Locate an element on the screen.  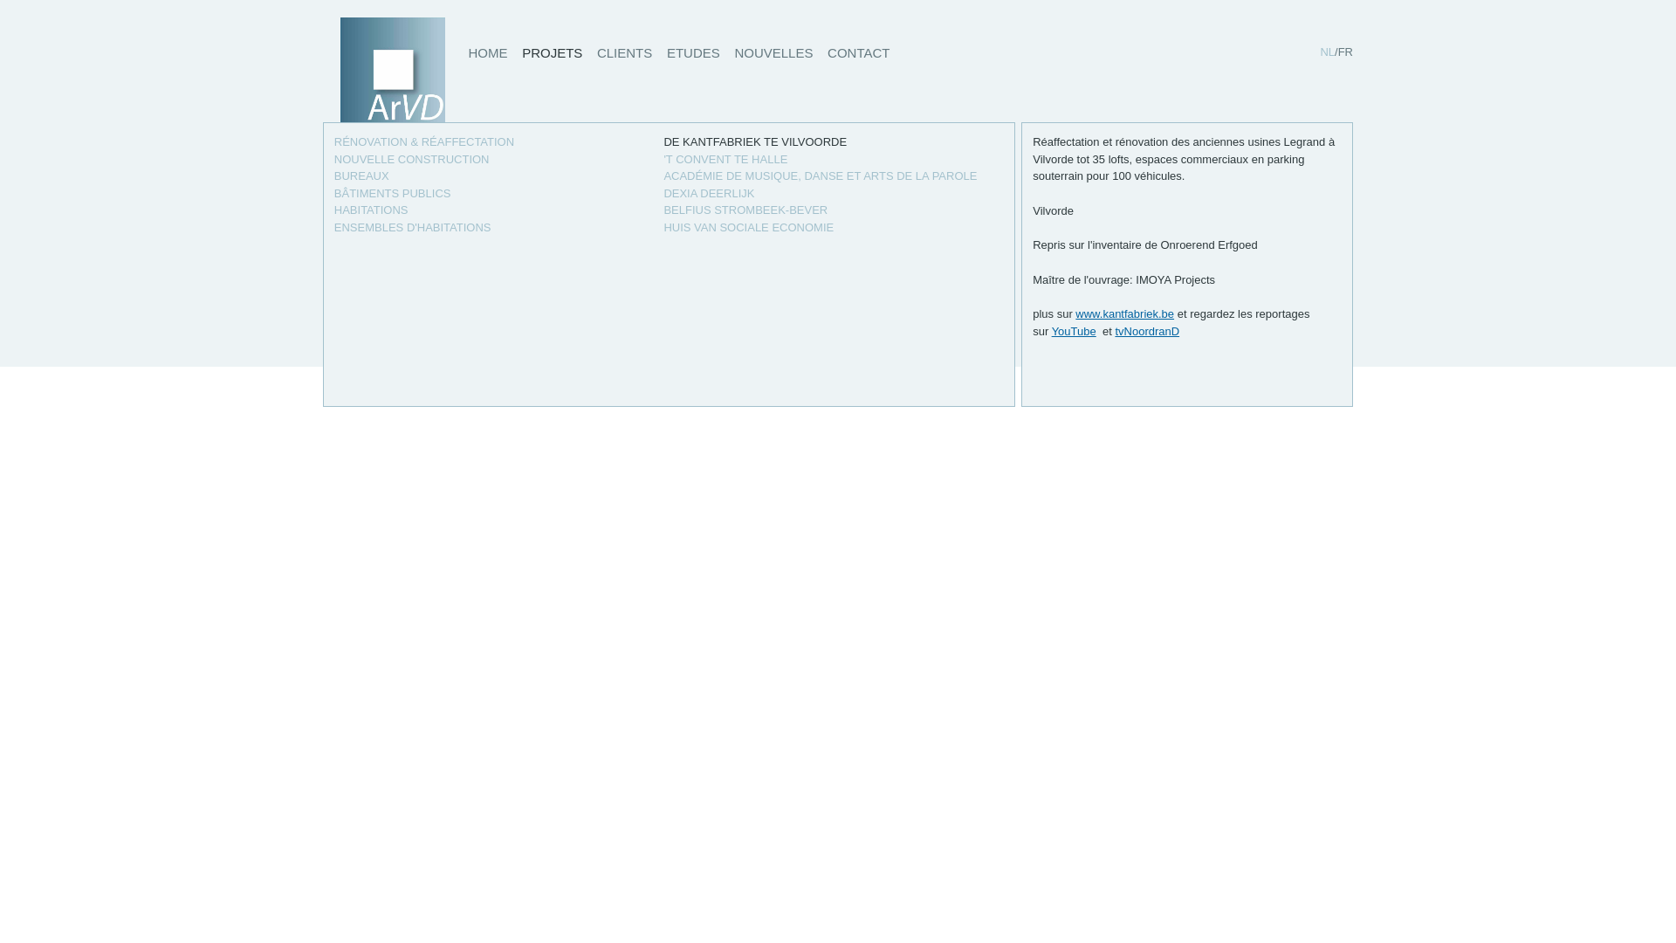
CONTACT is located at coordinates (859, 58).